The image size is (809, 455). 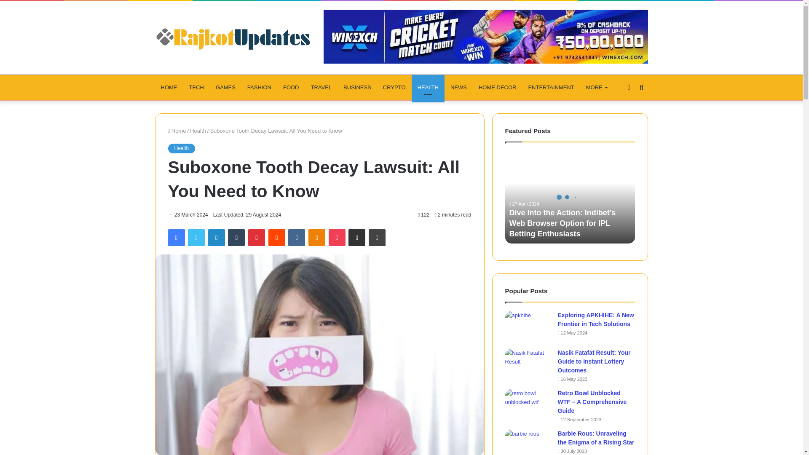 What do you see at coordinates (551, 88) in the screenshot?
I see `ENTERTAINMENT` at bounding box center [551, 88].